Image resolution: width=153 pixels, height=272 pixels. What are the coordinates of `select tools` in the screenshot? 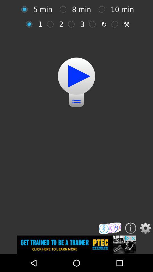 It's located at (116, 24).